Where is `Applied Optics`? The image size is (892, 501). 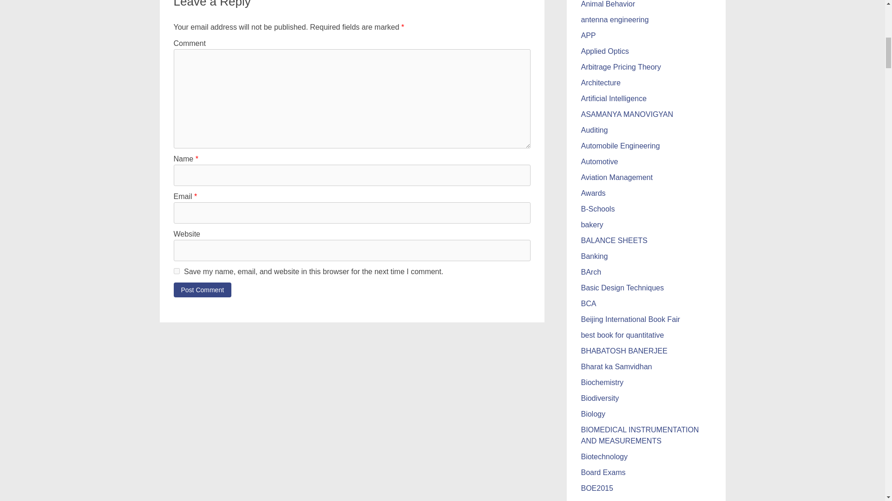
Applied Optics is located at coordinates (604, 51).